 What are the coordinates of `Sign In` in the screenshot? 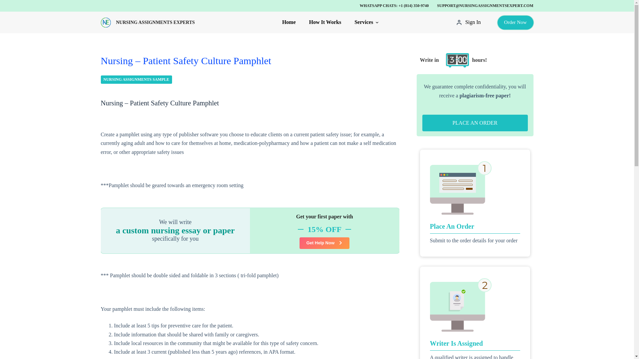 It's located at (469, 22).